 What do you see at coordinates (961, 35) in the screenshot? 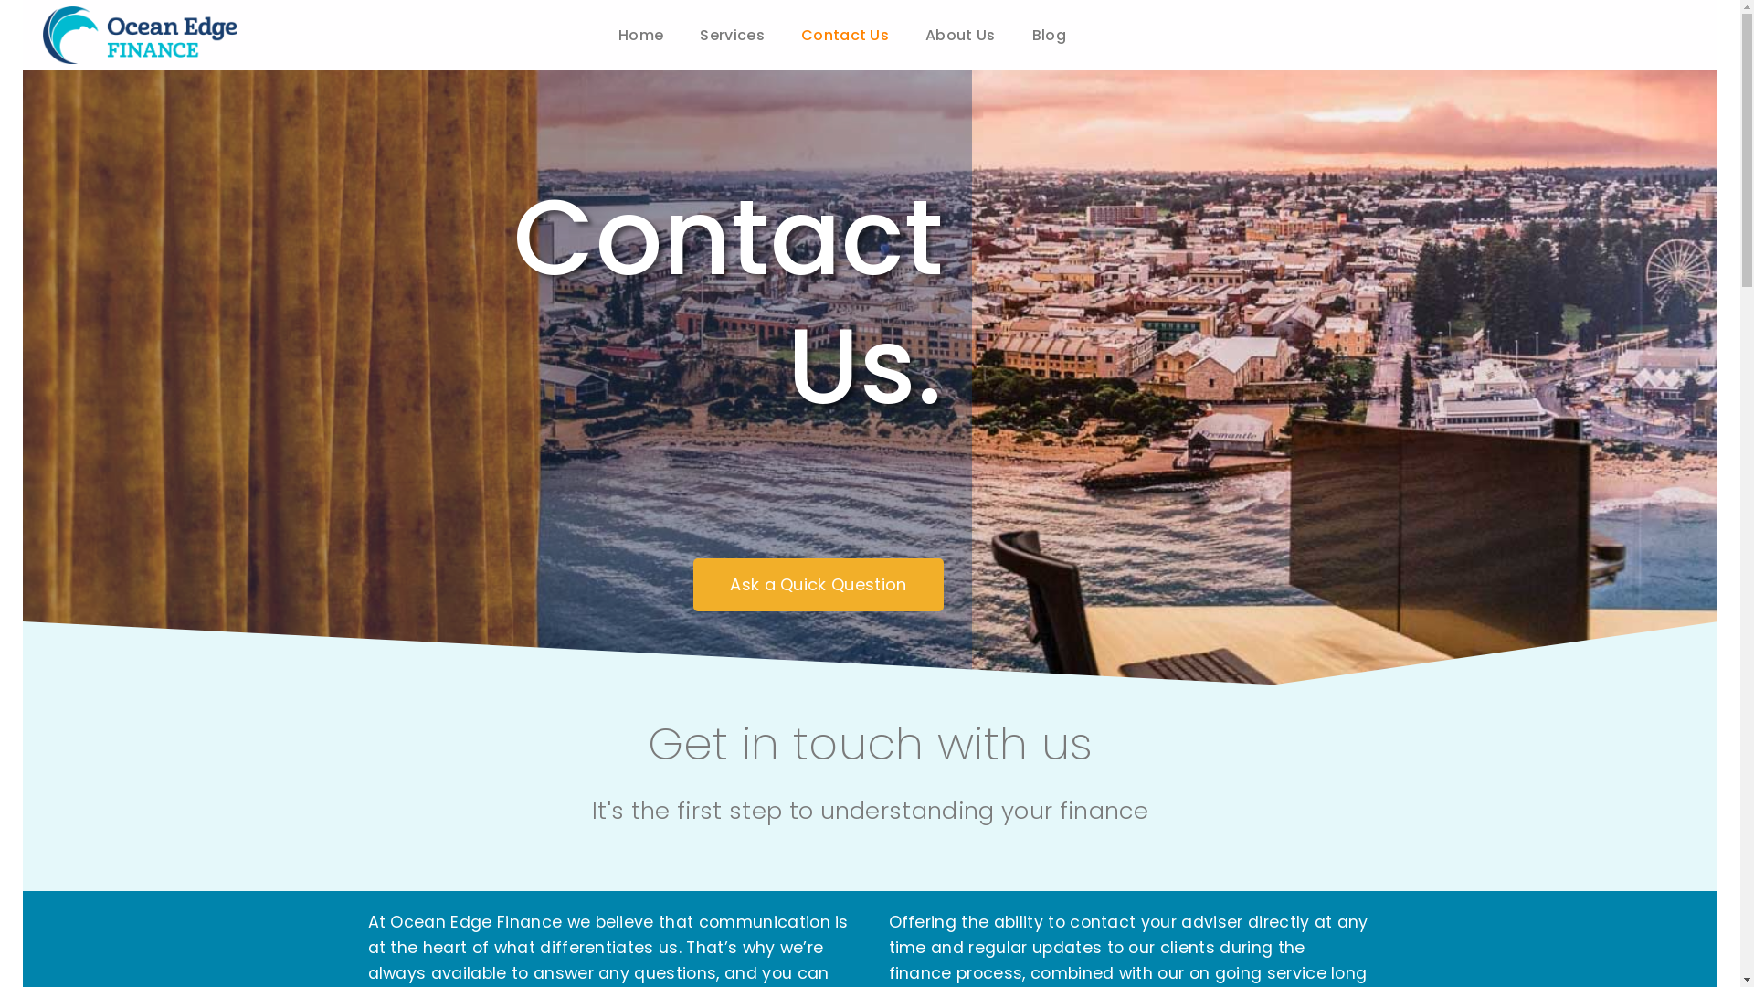
I see `About Us` at bounding box center [961, 35].